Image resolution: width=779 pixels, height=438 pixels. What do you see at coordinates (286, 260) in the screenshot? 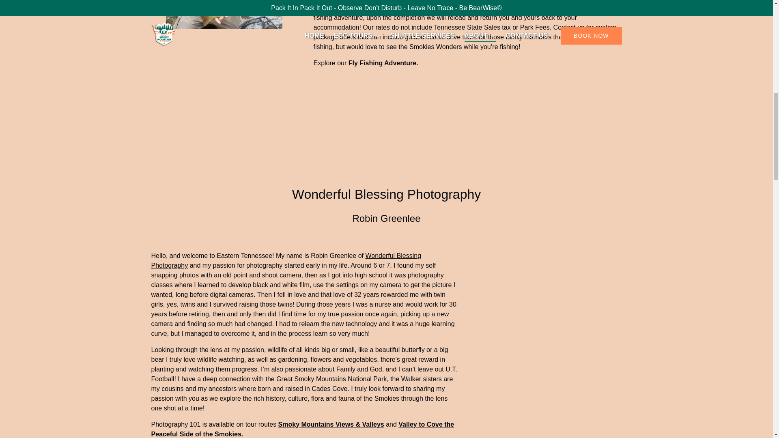
I see `Wonderful Blessing Photography` at bounding box center [286, 260].